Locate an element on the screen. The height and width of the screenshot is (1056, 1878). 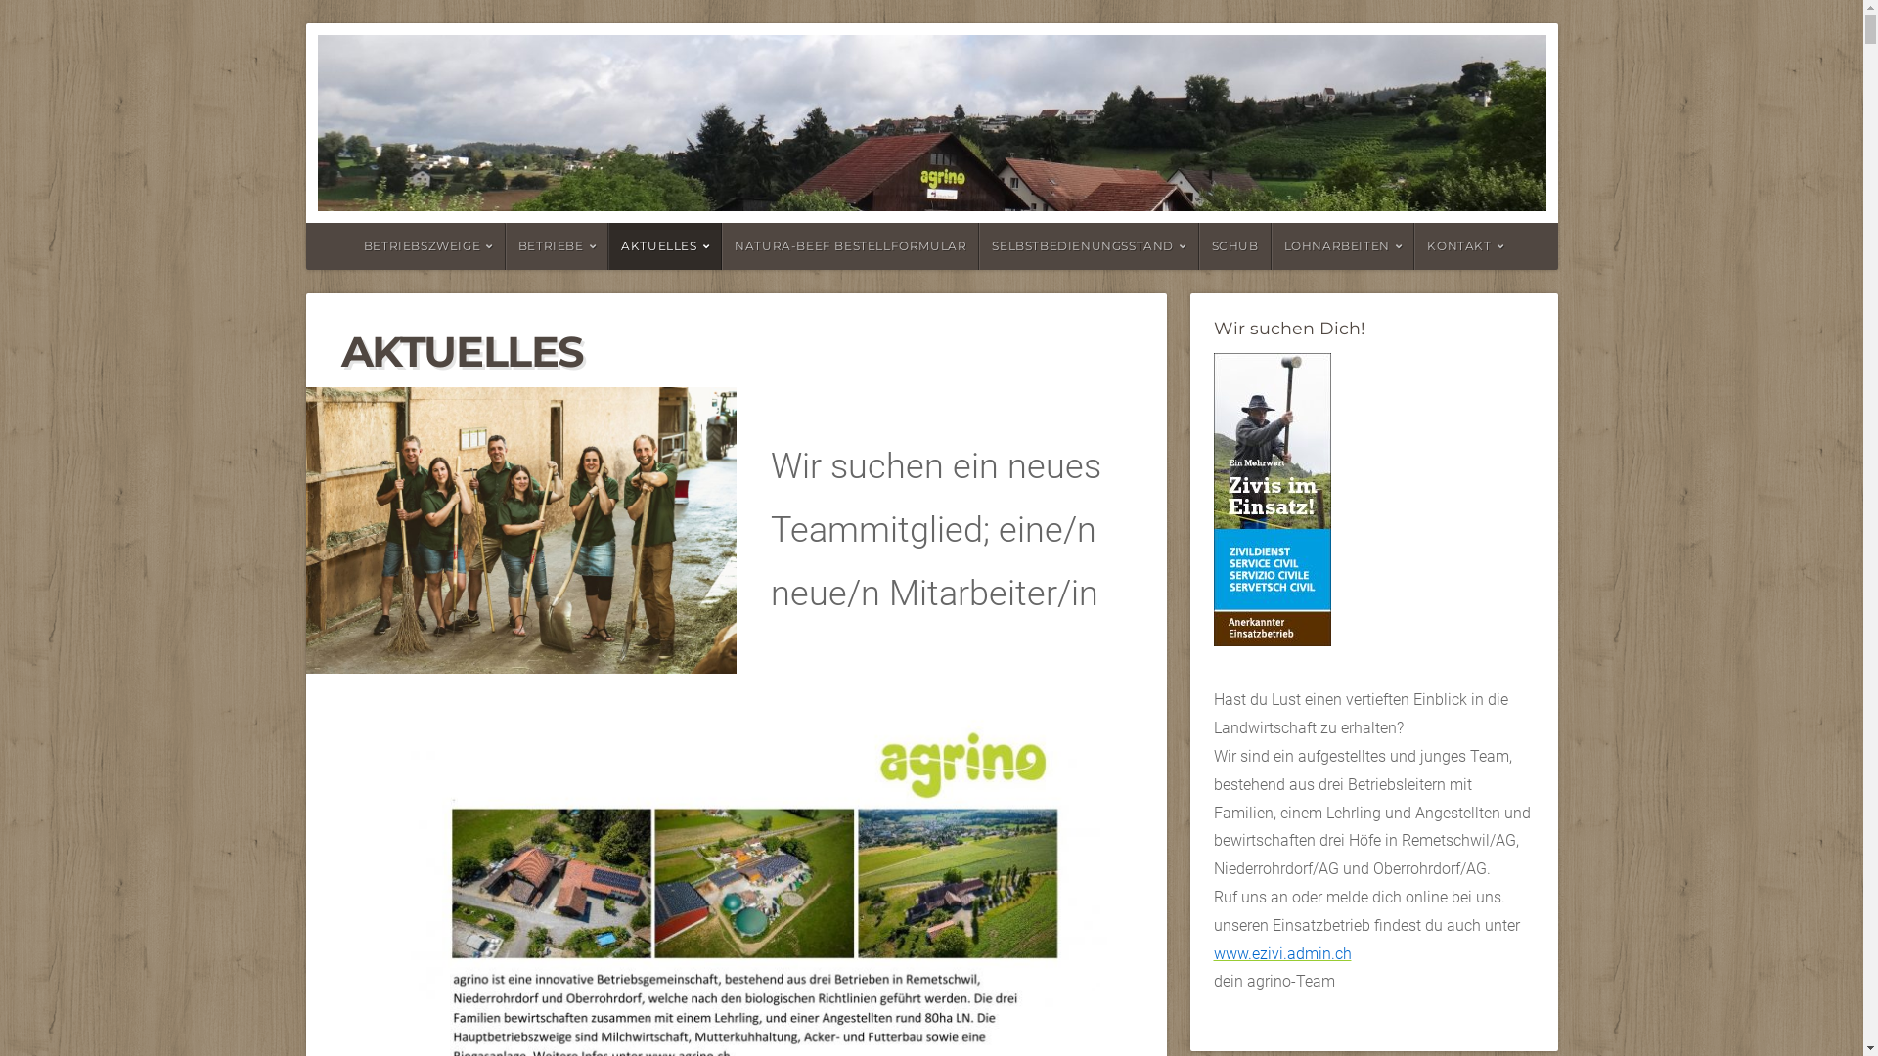
AKTUELLES is located at coordinates (665, 246).